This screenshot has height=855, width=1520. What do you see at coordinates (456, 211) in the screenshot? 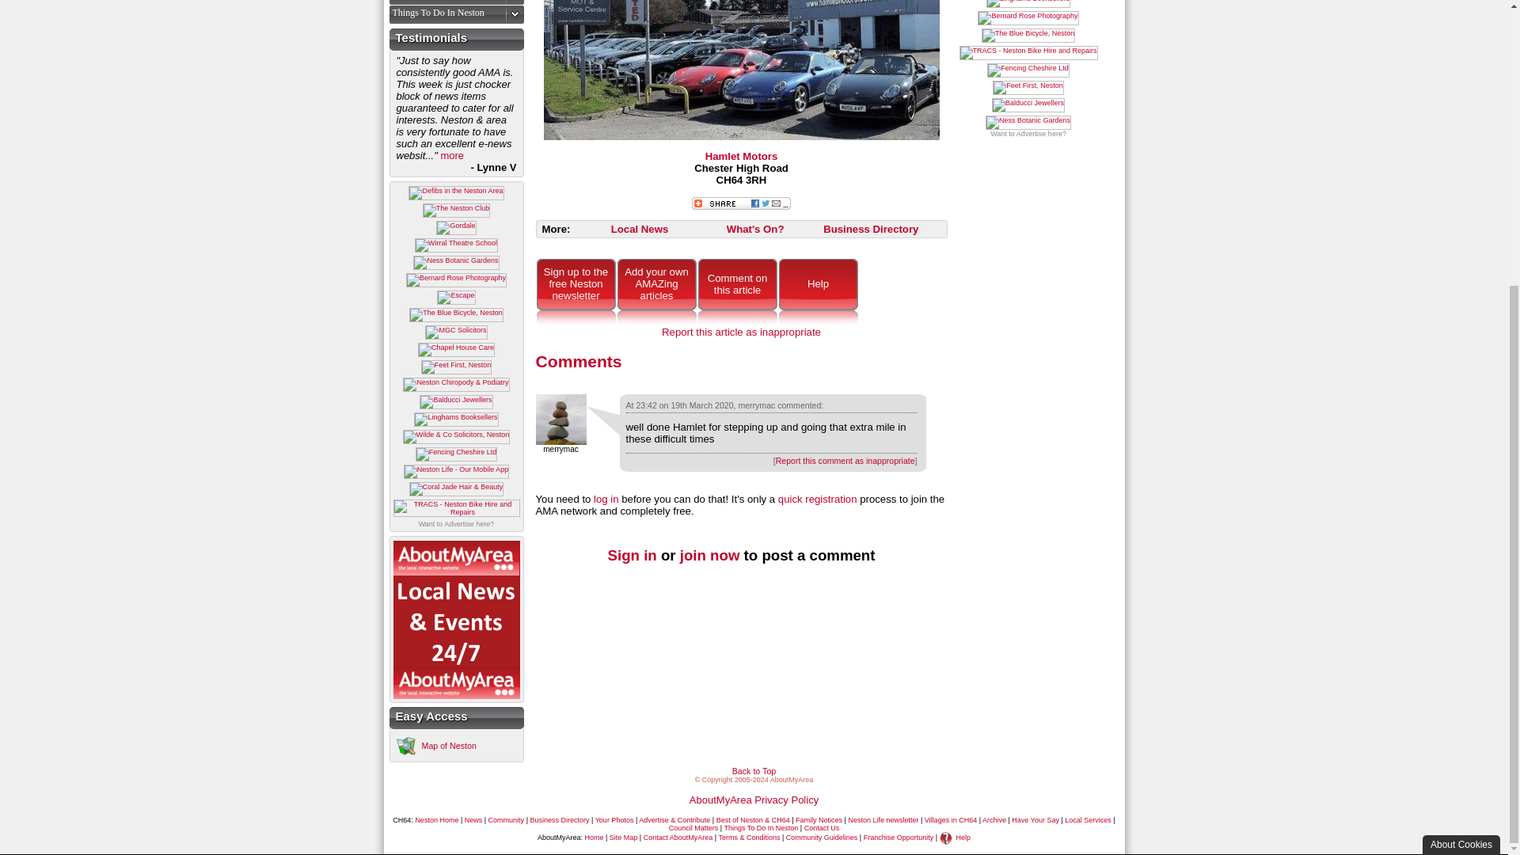
I see `The Neston Club` at bounding box center [456, 211].